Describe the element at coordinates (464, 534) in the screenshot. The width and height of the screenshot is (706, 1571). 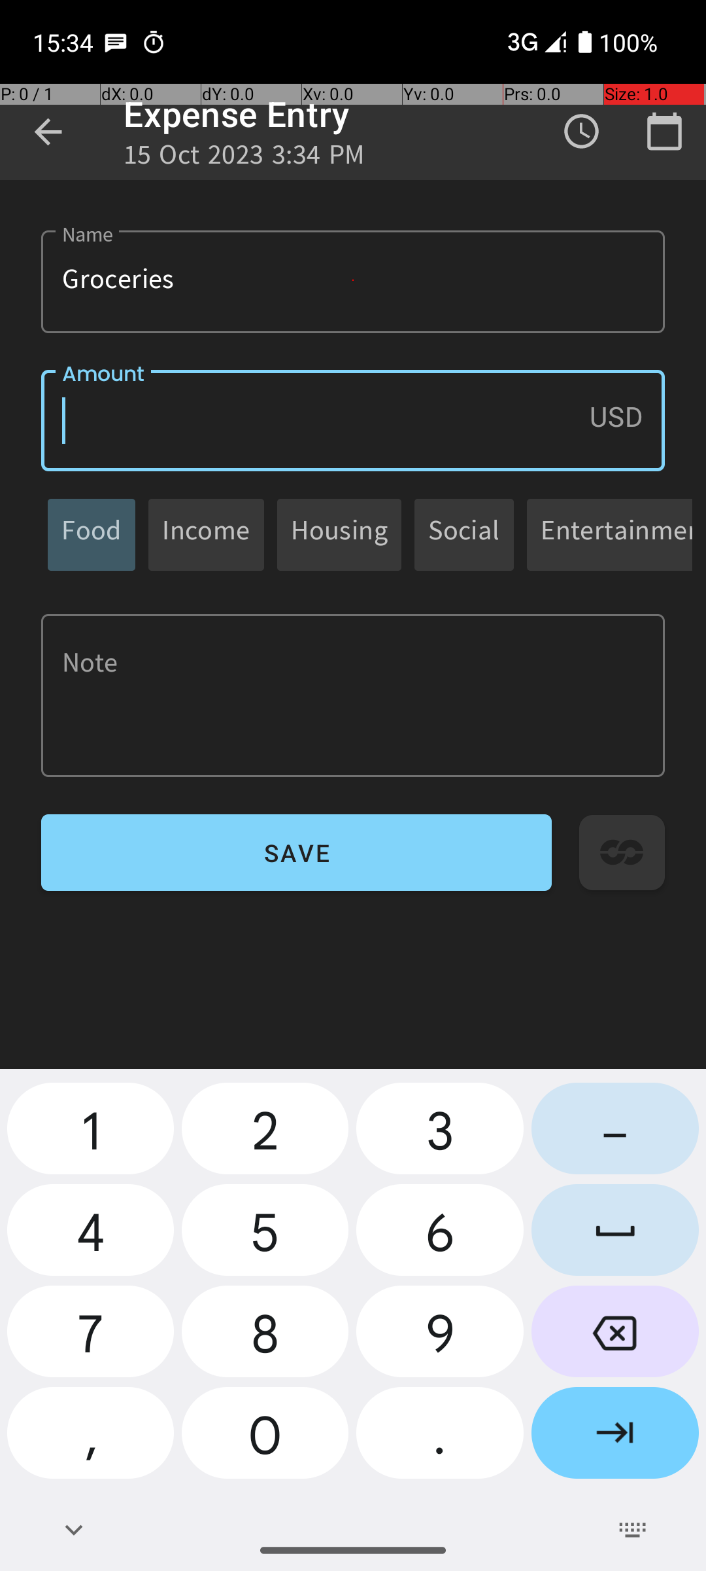
I see `Social` at that location.